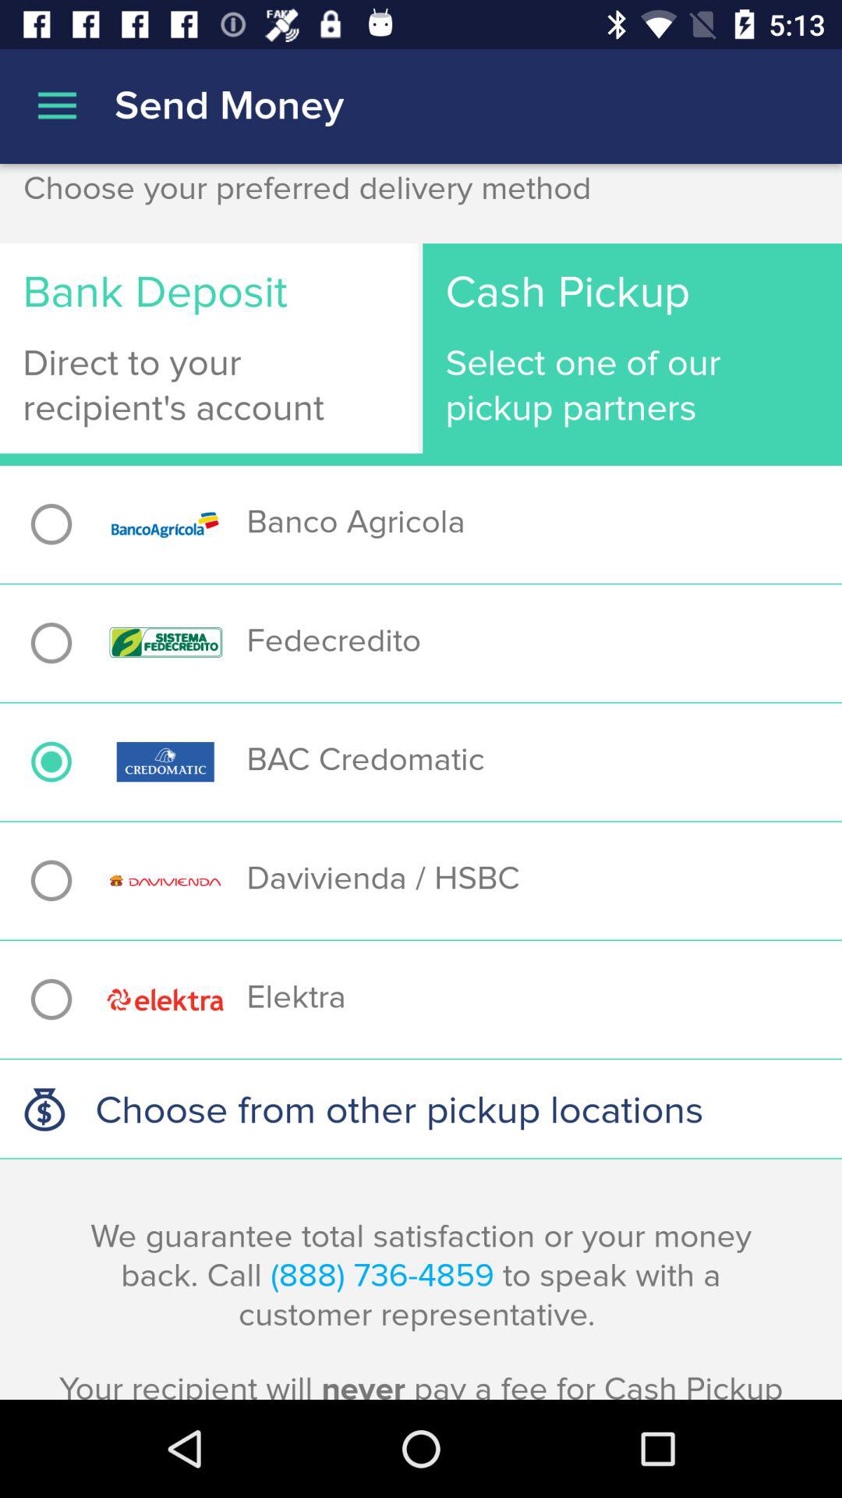 This screenshot has width=842, height=1498. What do you see at coordinates (421, 1308) in the screenshot?
I see `choose the we guarantee total app` at bounding box center [421, 1308].